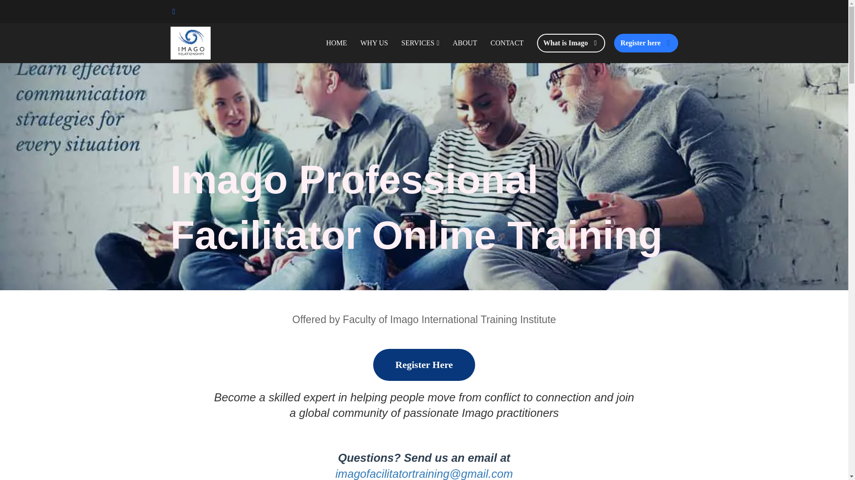 Image resolution: width=855 pixels, height=480 pixels. Describe the element at coordinates (374, 43) in the screenshot. I see `WHY US` at that location.